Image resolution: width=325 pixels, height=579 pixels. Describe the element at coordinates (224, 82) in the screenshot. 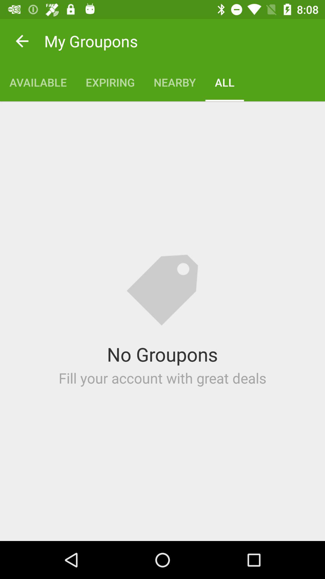

I see `select item to the right of nearby item` at that location.